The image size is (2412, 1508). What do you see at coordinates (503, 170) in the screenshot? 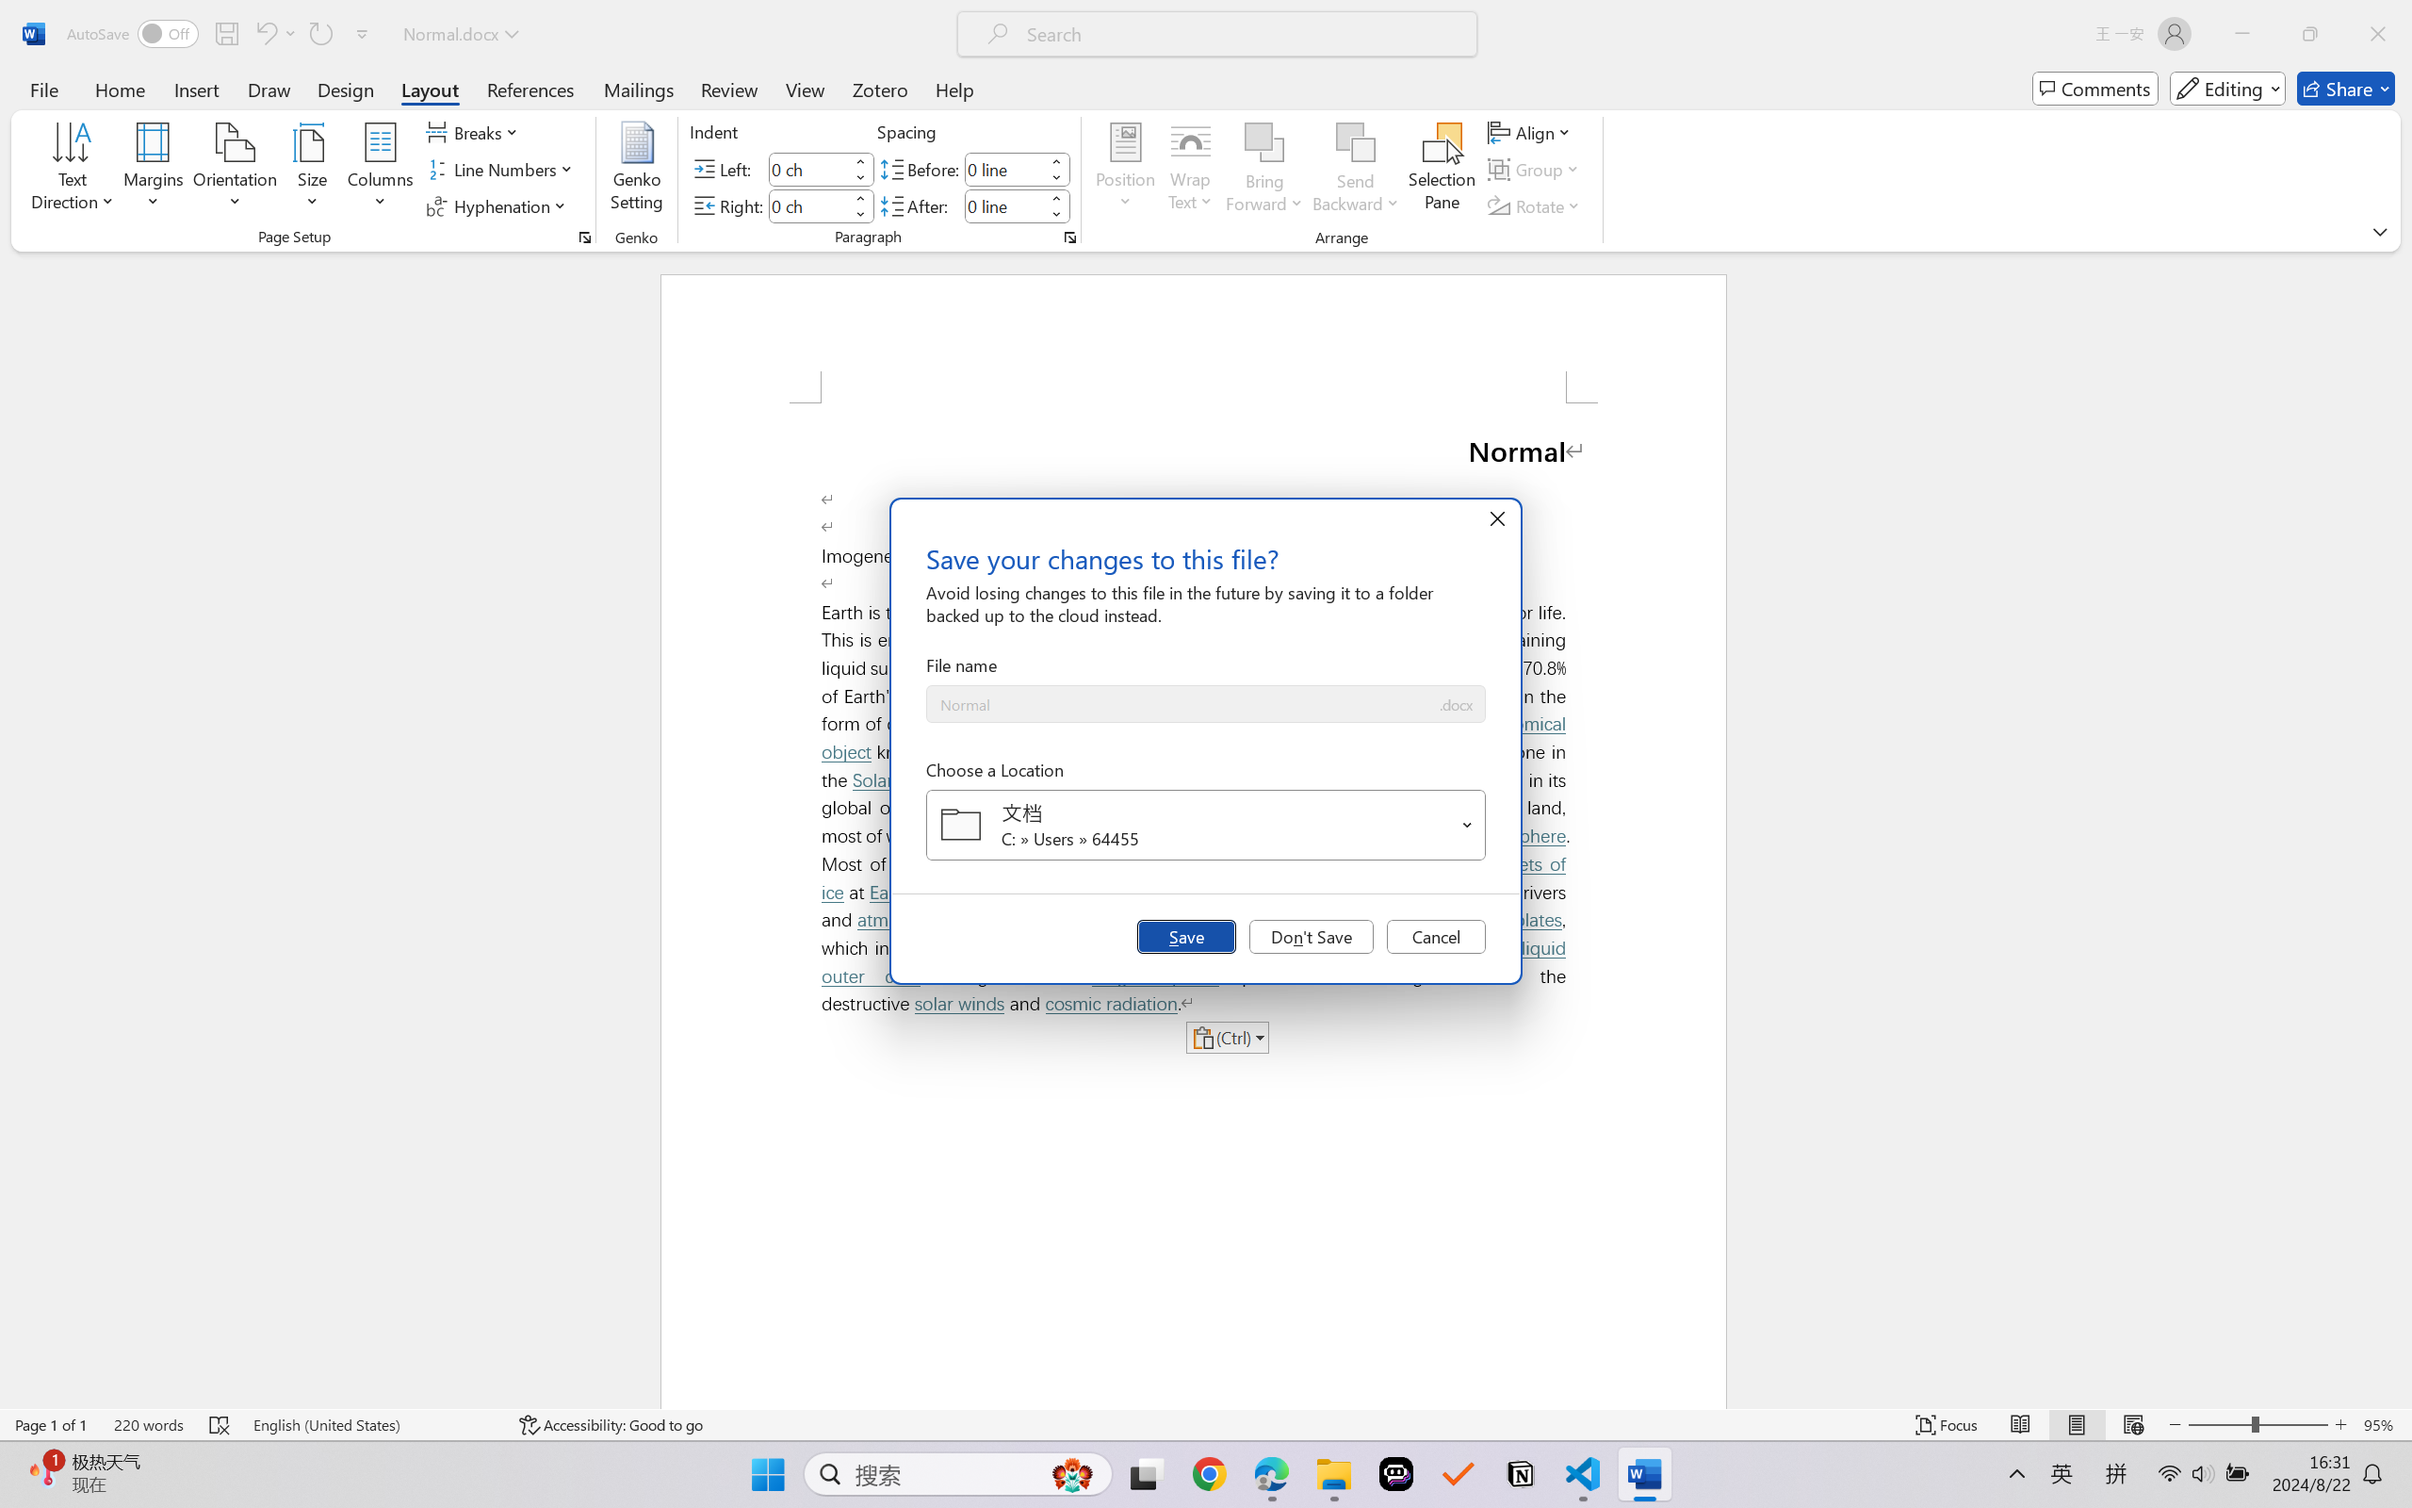
I see `Line Numbers` at bounding box center [503, 170].